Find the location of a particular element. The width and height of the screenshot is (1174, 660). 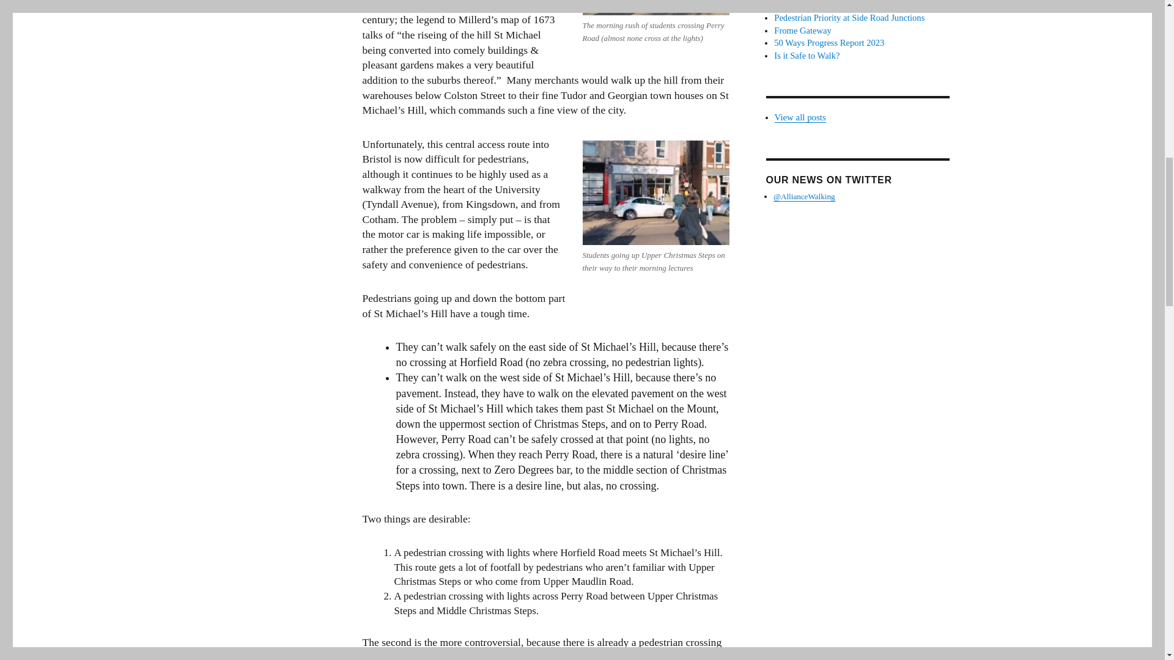

Frome Gateway is located at coordinates (802, 31).